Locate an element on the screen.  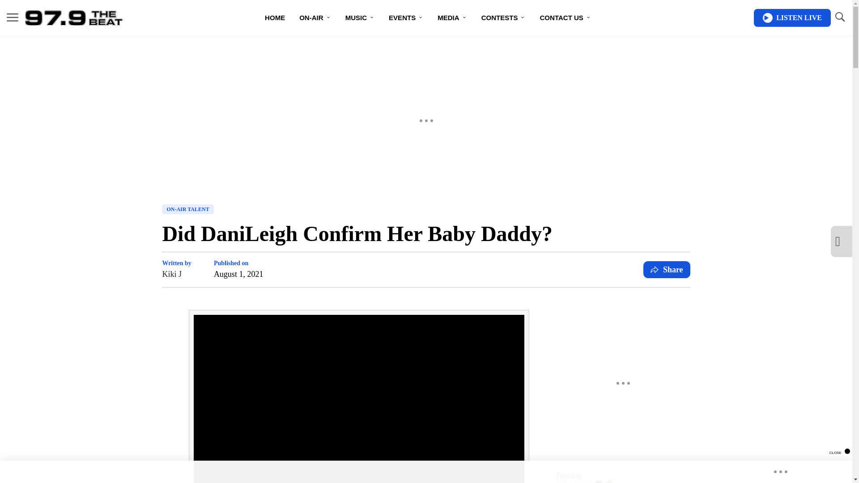
EVENTS is located at coordinates (405, 18).